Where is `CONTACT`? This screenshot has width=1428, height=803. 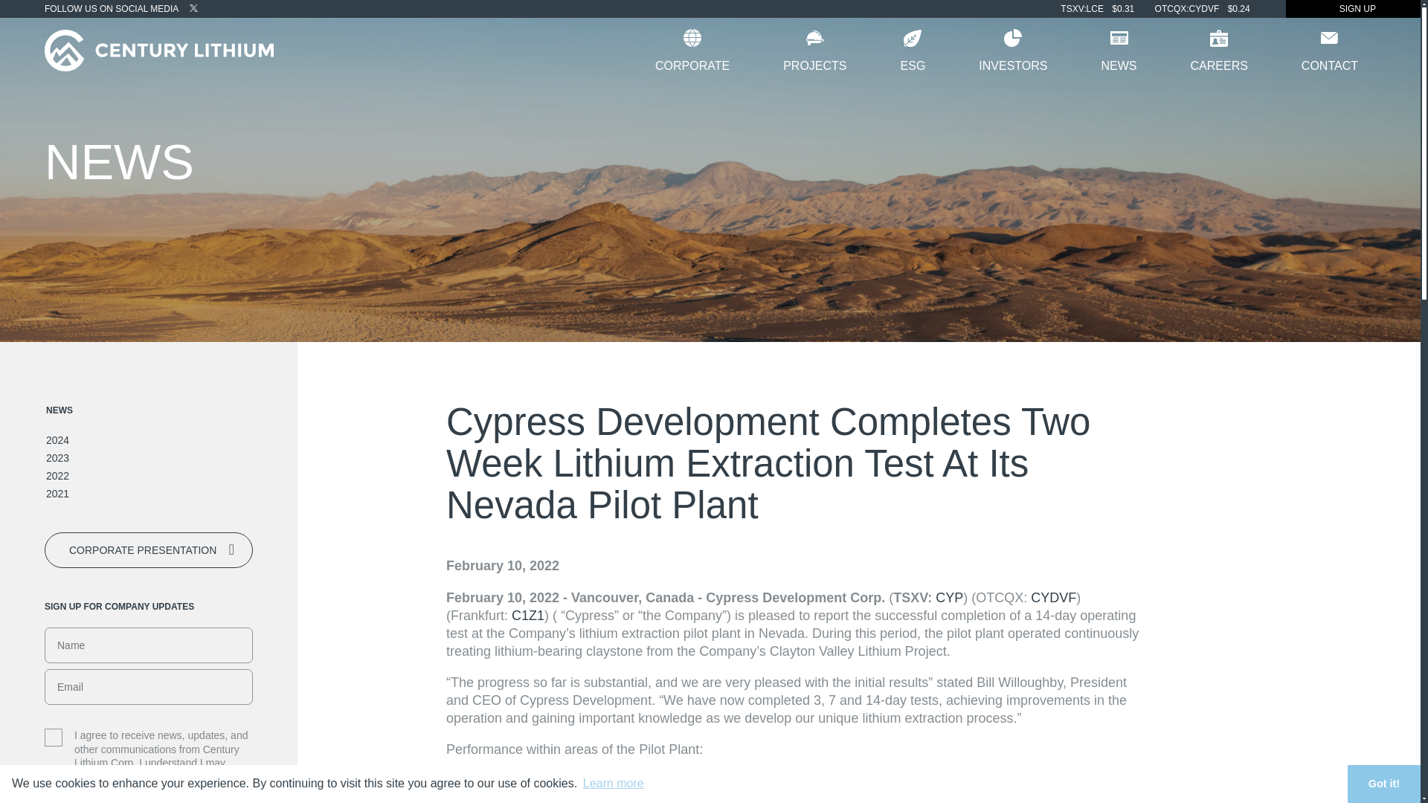
CONTACT is located at coordinates (1330, 51).